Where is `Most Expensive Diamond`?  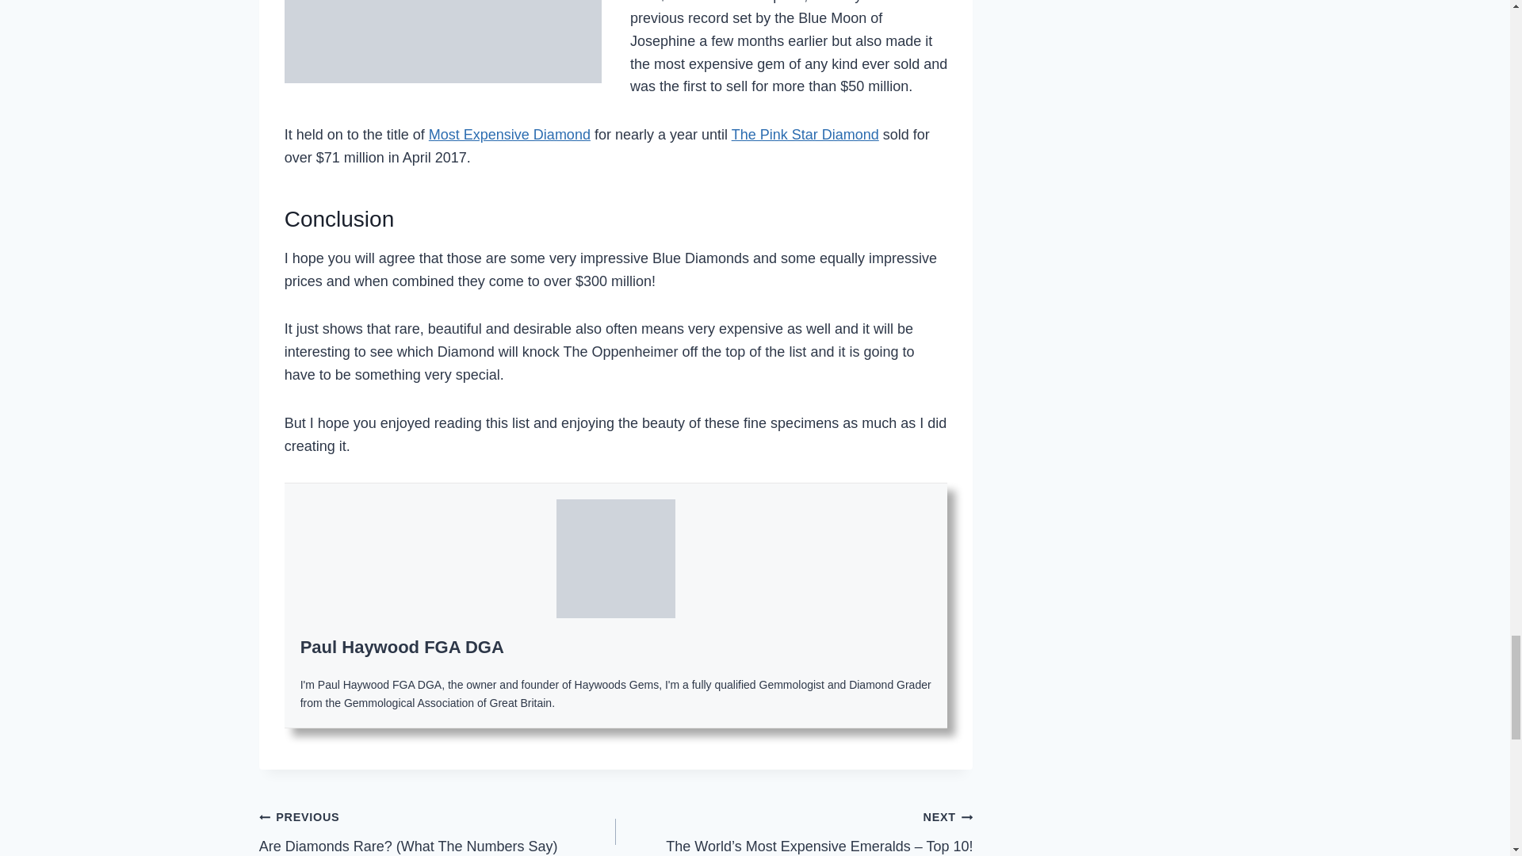 Most Expensive Diamond is located at coordinates (509, 135).